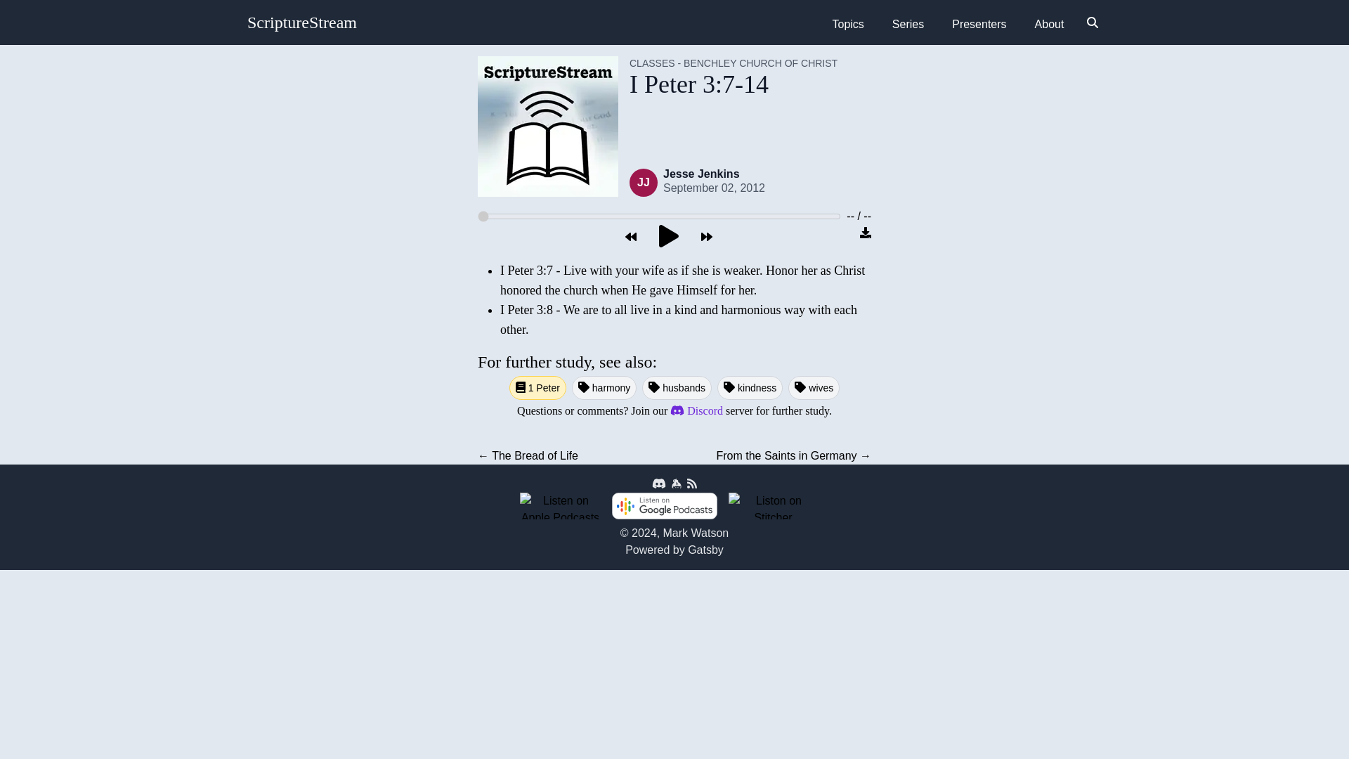 The height and width of the screenshot is (759, 1349). What do you see at coordinates (1050, 25) in the screenshot?
I see `About` at bounding box center [1050, 25].